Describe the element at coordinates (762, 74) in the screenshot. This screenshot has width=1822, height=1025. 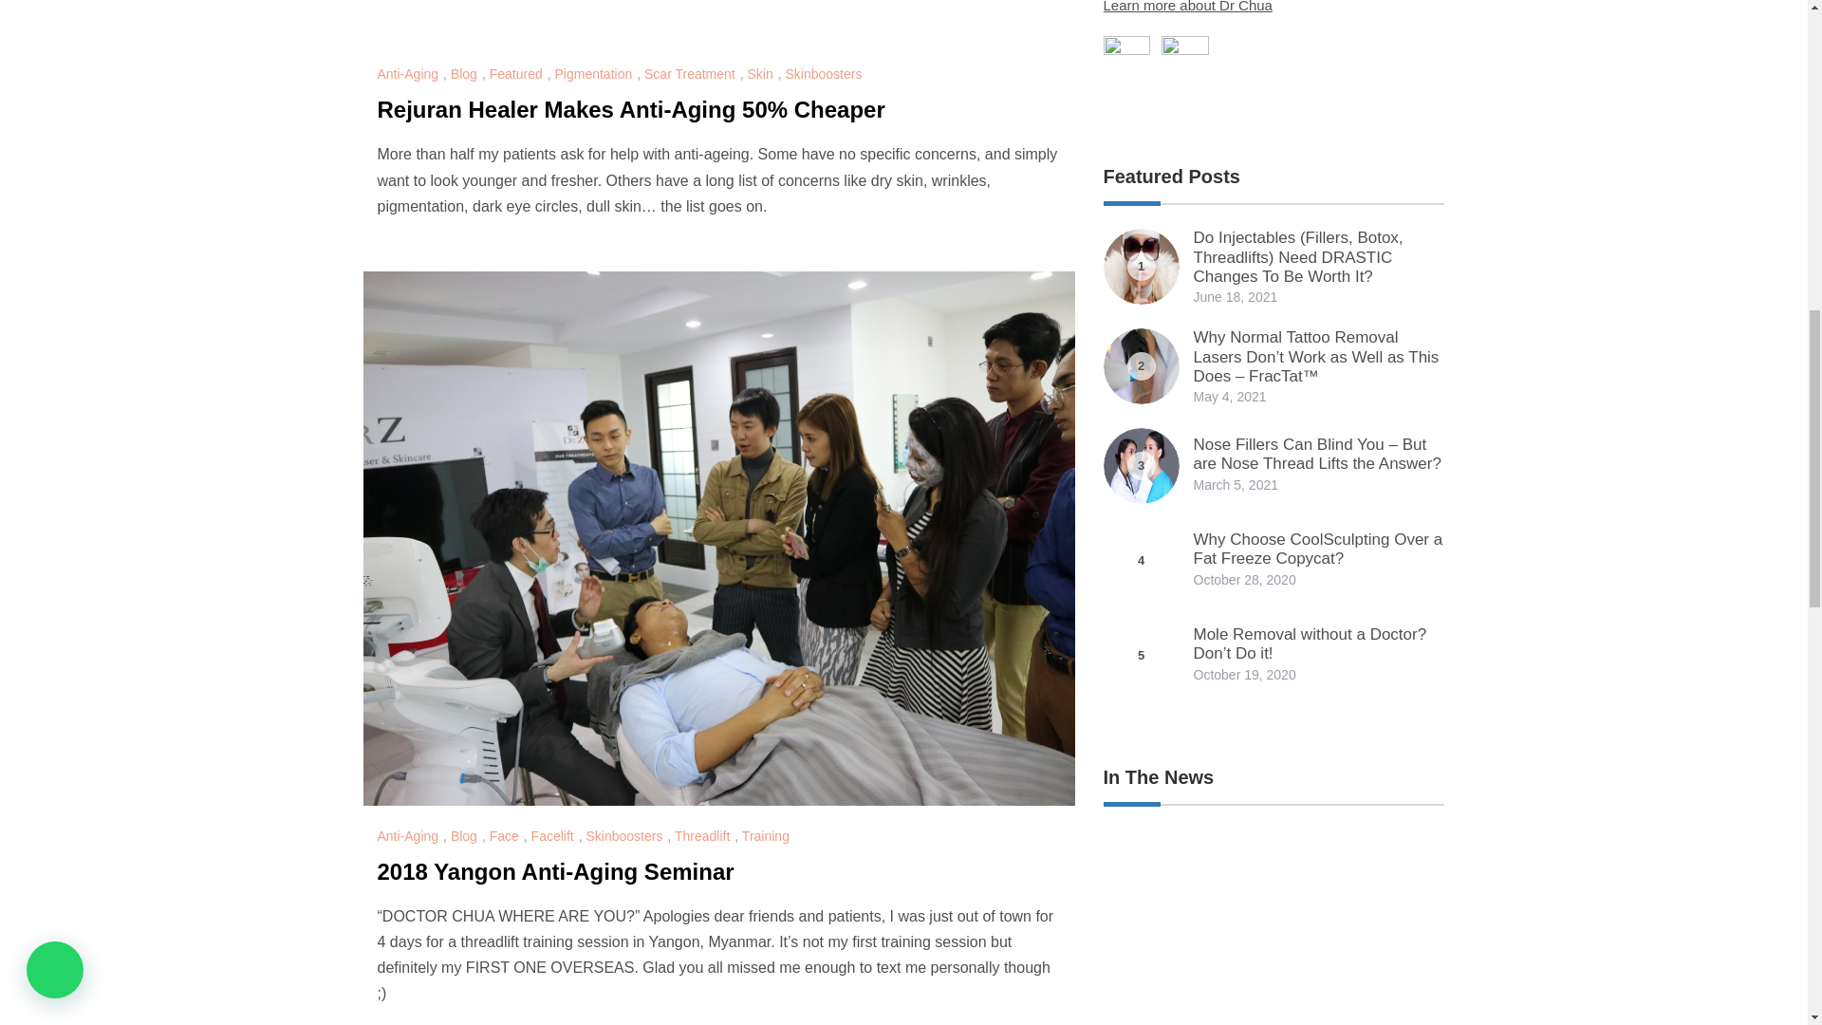
I see `Skin` at that location.